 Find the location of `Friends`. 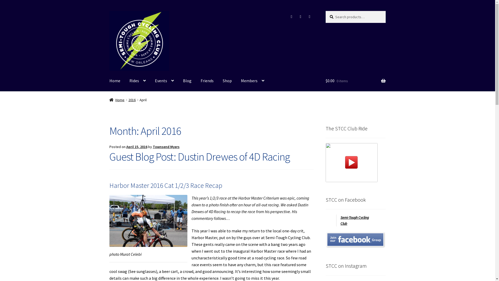

Friends is located at coordinates (207, 81).